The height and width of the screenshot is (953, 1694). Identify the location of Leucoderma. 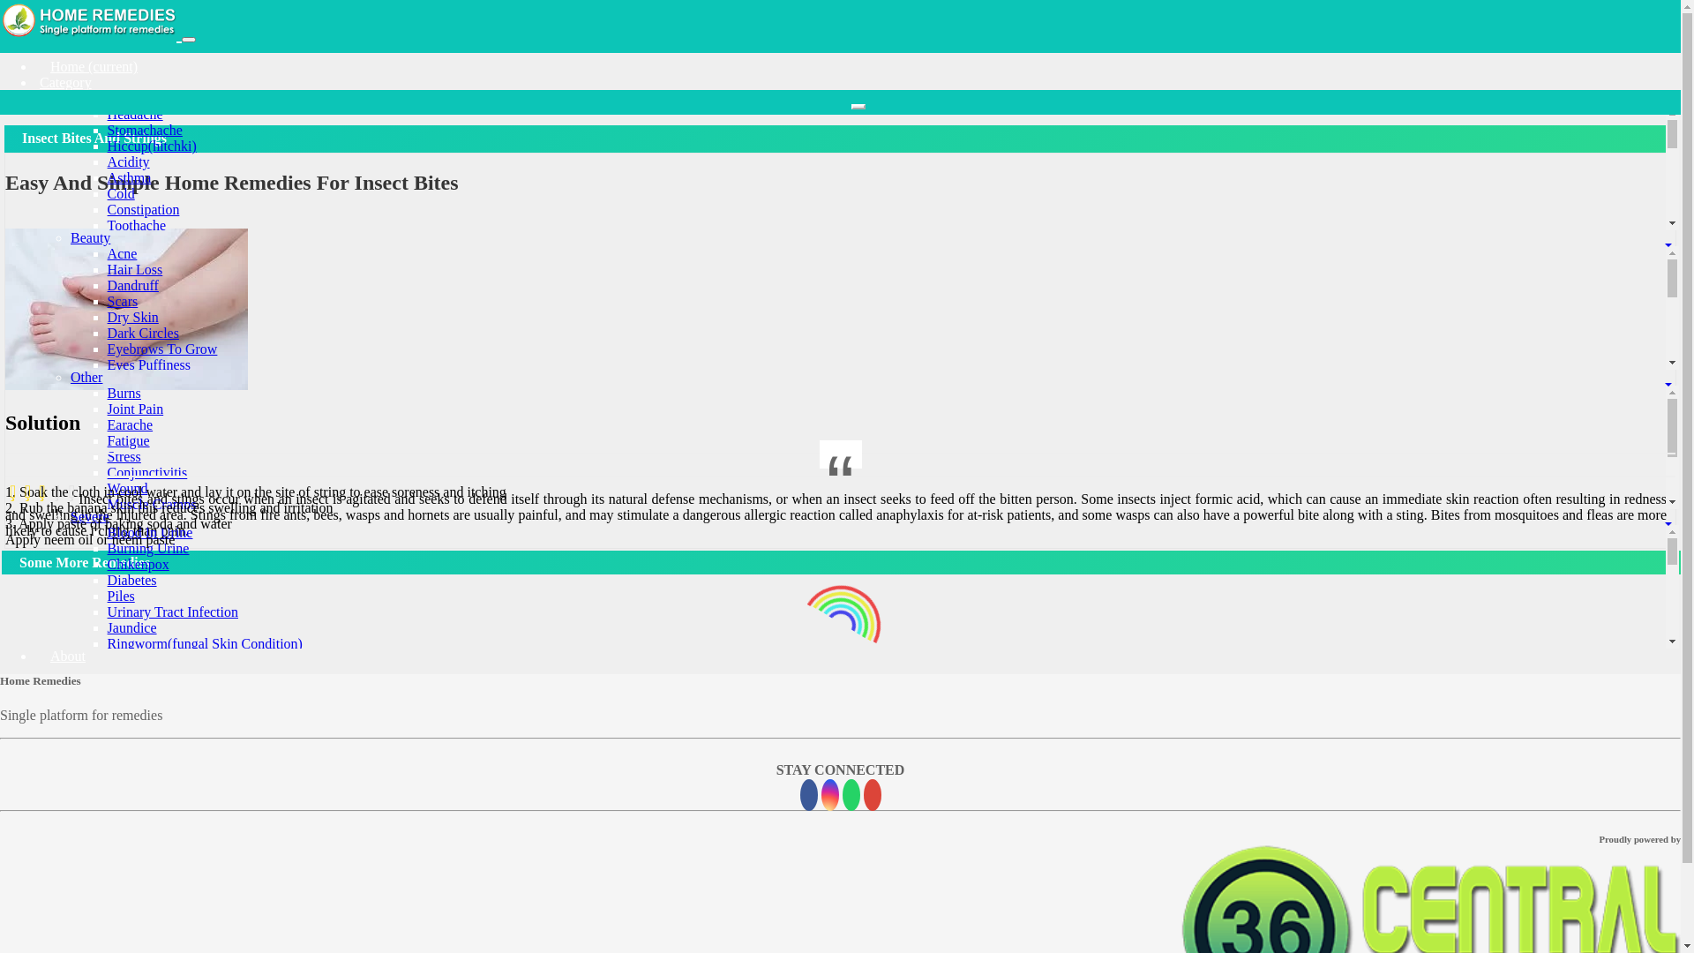
(143, 724).